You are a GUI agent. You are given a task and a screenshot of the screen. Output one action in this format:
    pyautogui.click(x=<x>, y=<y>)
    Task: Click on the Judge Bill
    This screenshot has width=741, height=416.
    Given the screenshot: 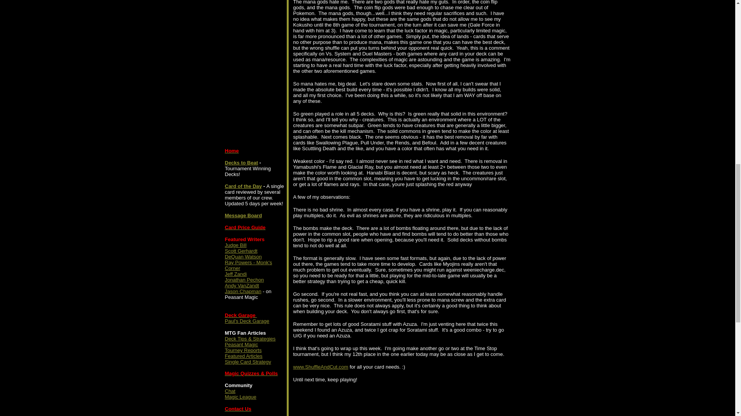 What is the action you would take?
    pyautogui.click(x=235, y=245)
    